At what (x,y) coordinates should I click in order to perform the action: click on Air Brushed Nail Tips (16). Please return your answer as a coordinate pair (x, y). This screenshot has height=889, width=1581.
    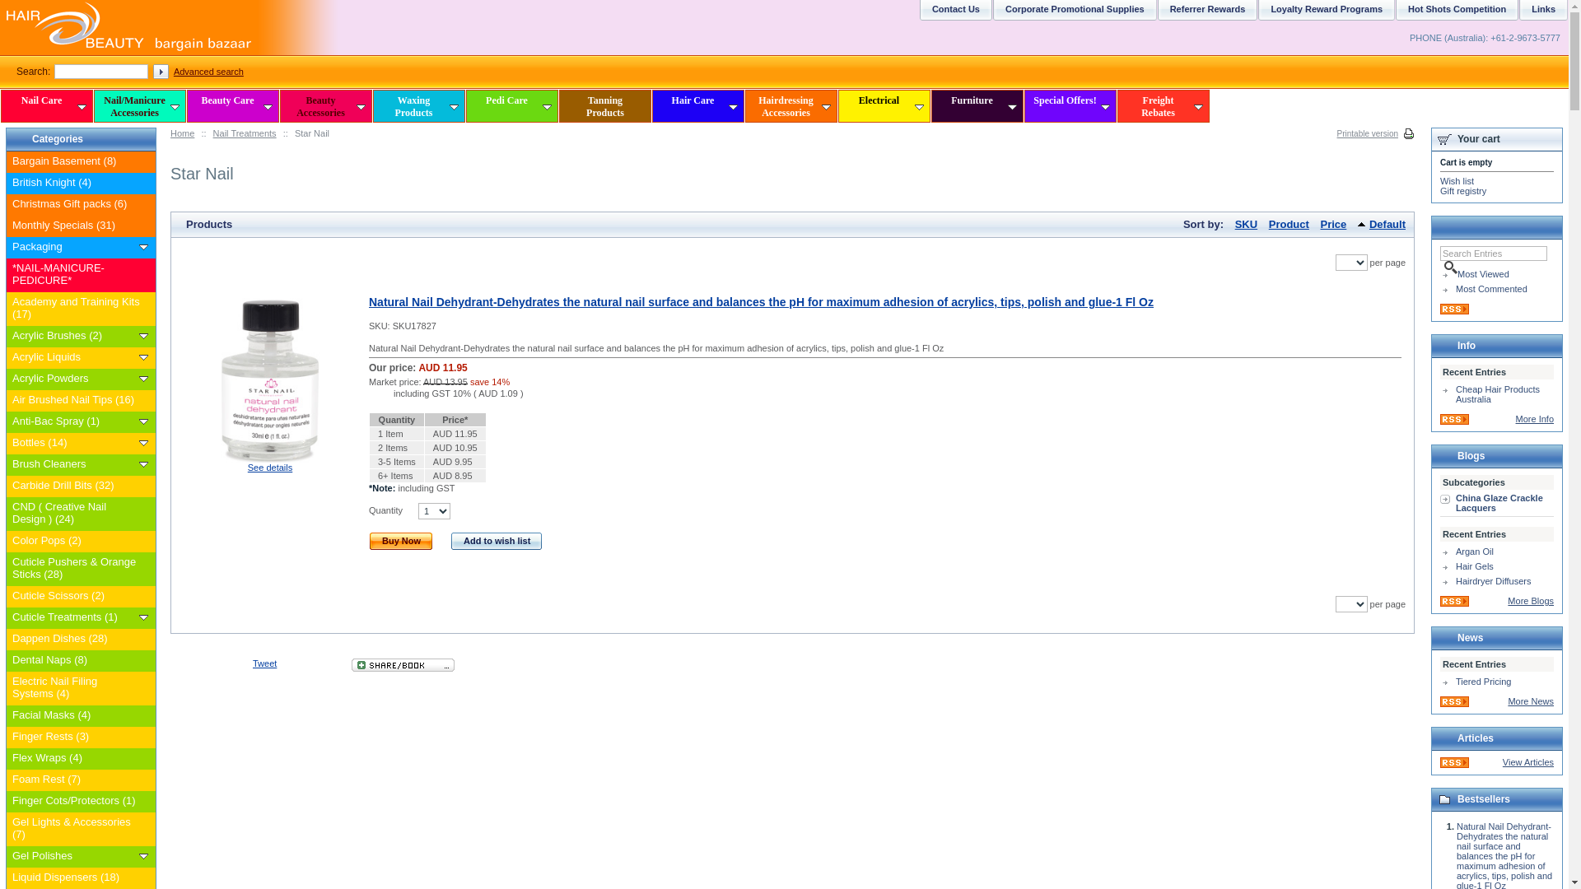
    Looking at the image, I should click on (76, 403).